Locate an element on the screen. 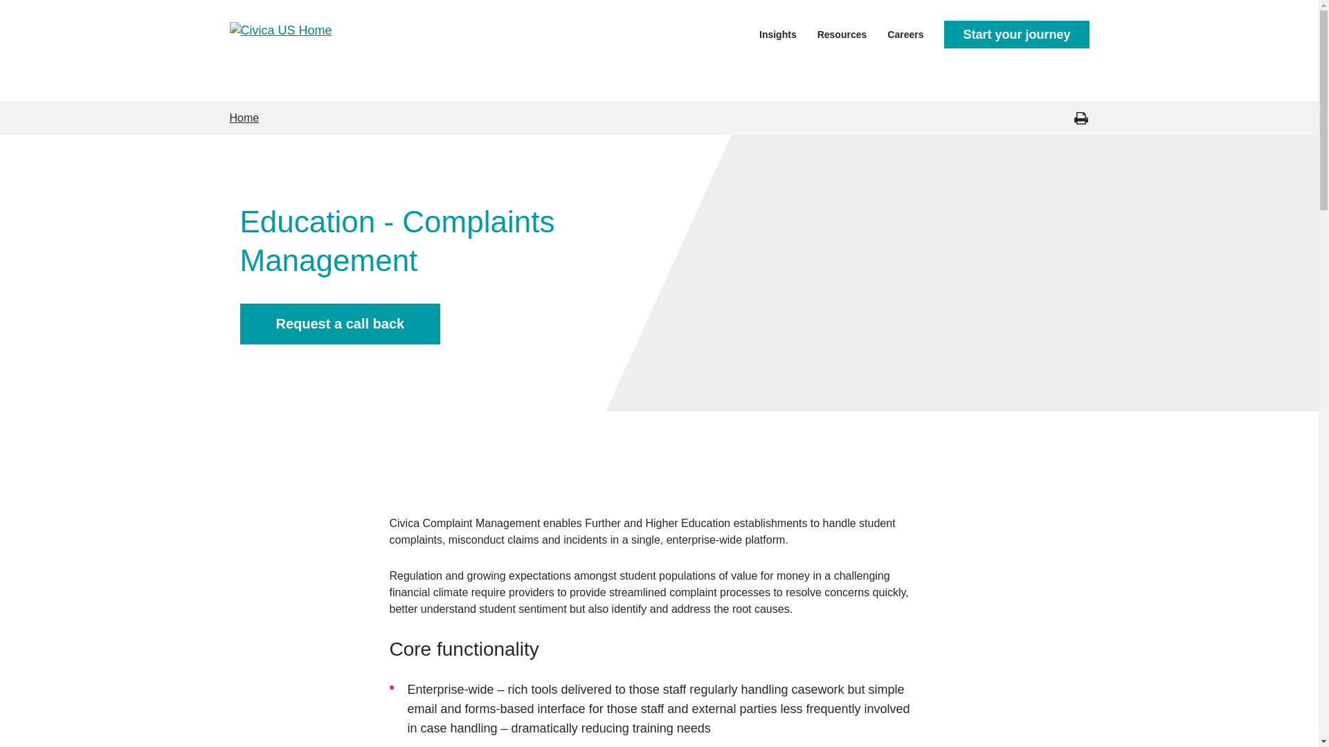 The height and width of the screenshot is (747, 1329). Insights is located at coordinates (777, 33).